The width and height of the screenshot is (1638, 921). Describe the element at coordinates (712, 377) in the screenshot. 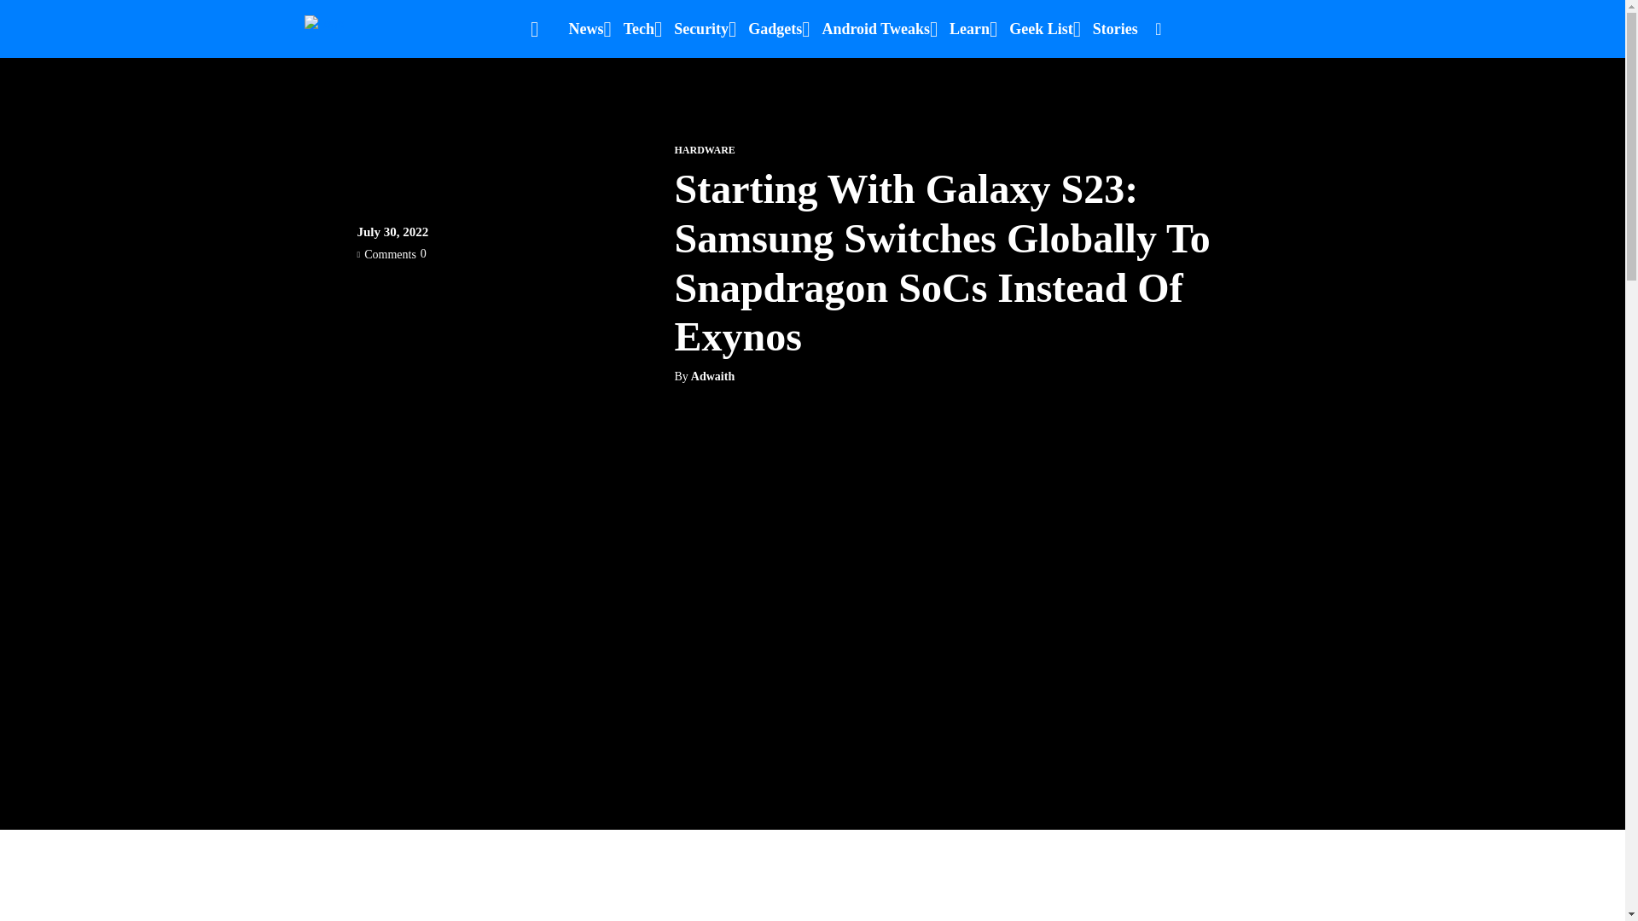

I see `Adwaith` at that location.